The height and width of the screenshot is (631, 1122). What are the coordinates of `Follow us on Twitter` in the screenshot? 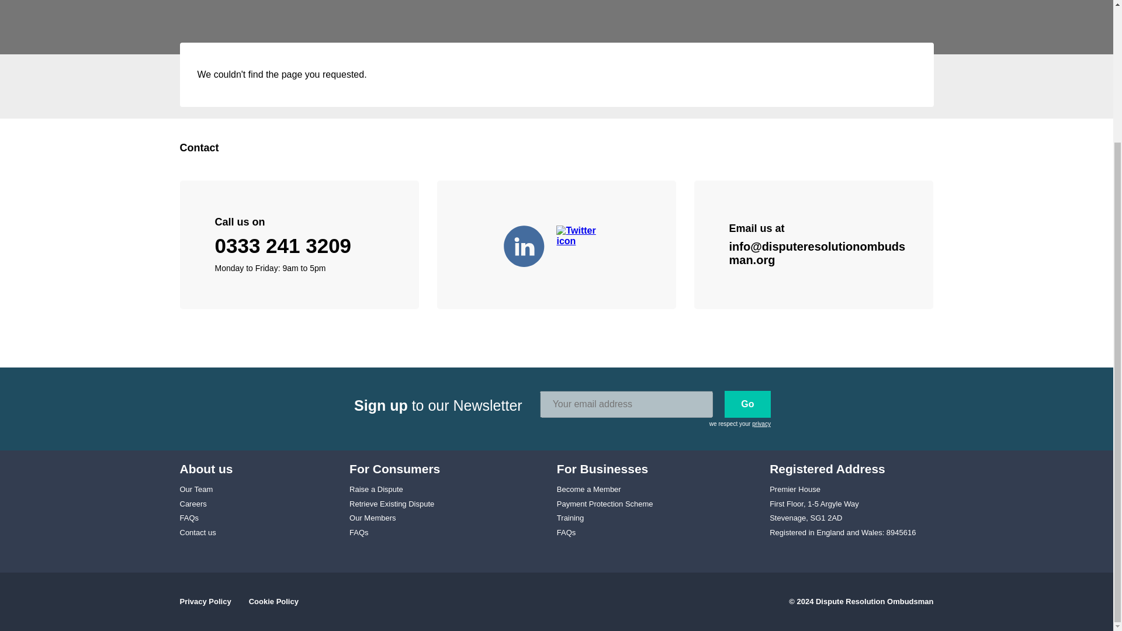 It's located at (583, 244).